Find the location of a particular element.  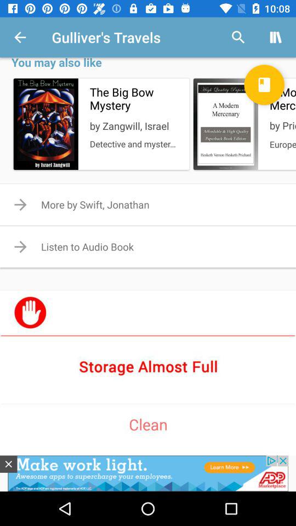

go to clean storage is located at coordinates (148, 366).